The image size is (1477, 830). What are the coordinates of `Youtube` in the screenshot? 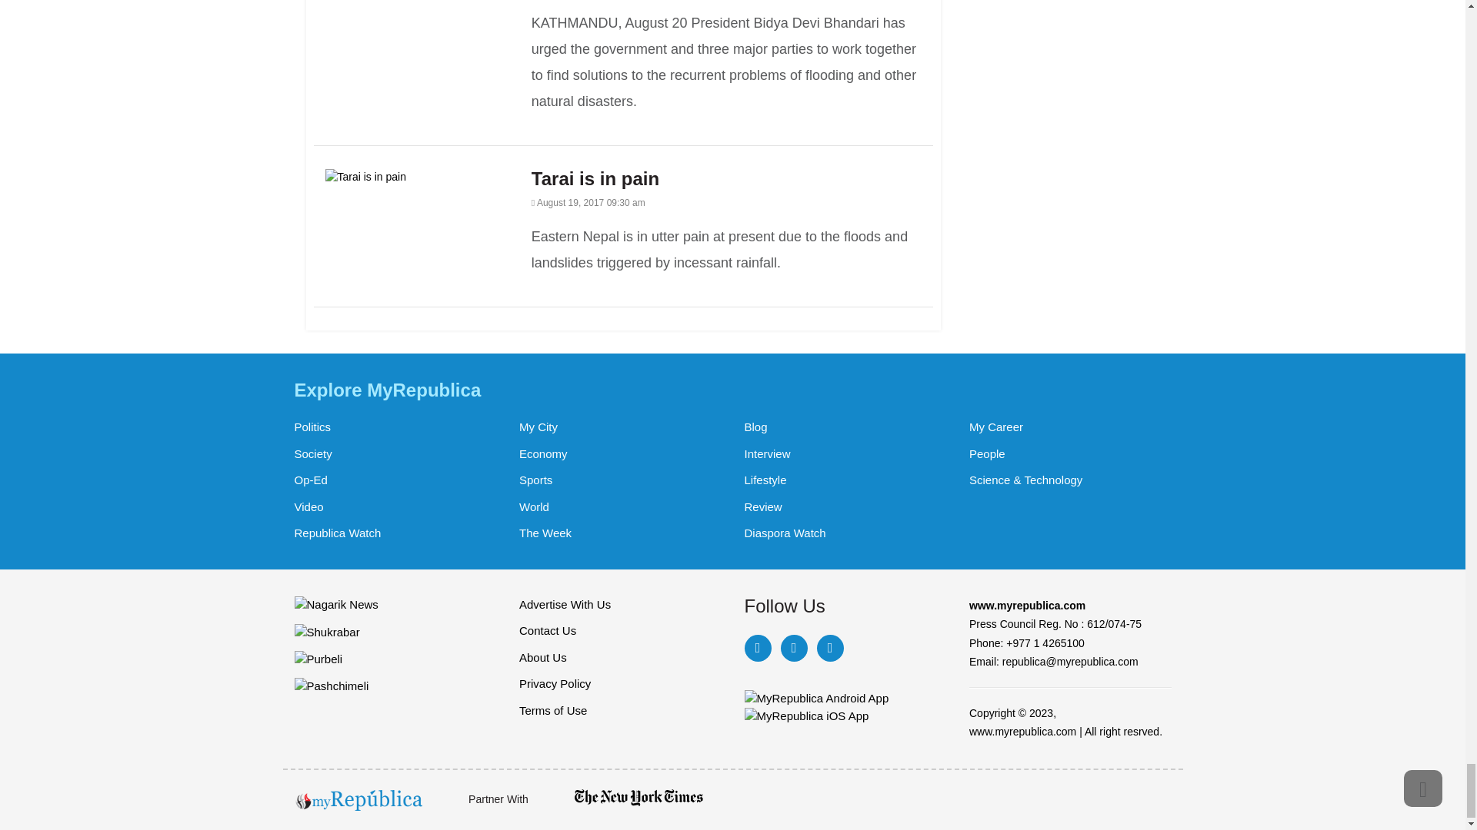 It's located at (829, 648).